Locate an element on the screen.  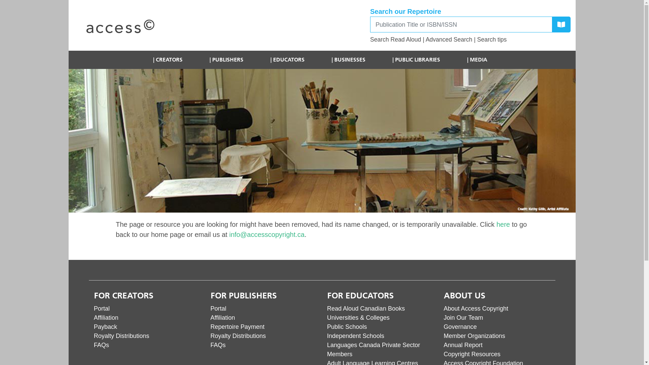
About Access Copyright is located at coordinates (476, 309).